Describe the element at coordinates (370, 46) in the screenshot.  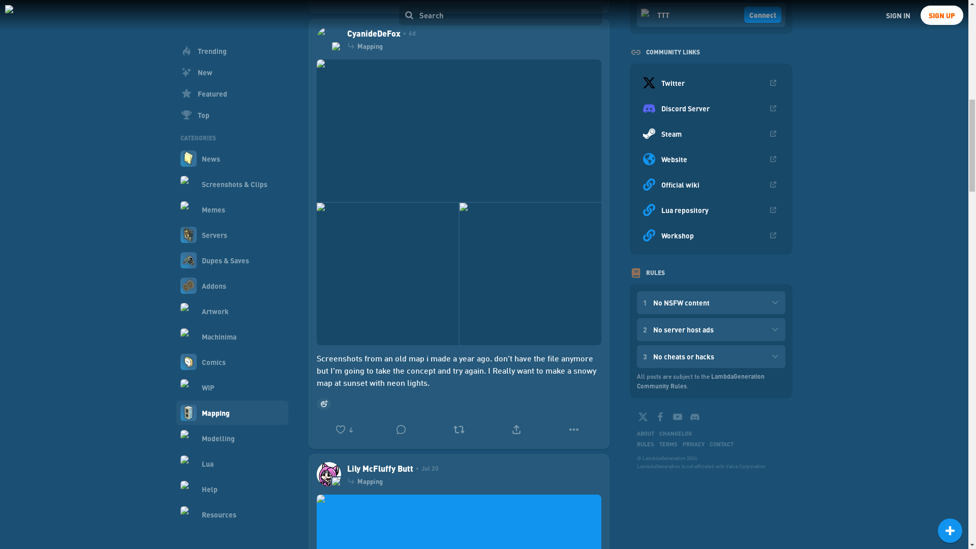
I see `Mapping` at that location.